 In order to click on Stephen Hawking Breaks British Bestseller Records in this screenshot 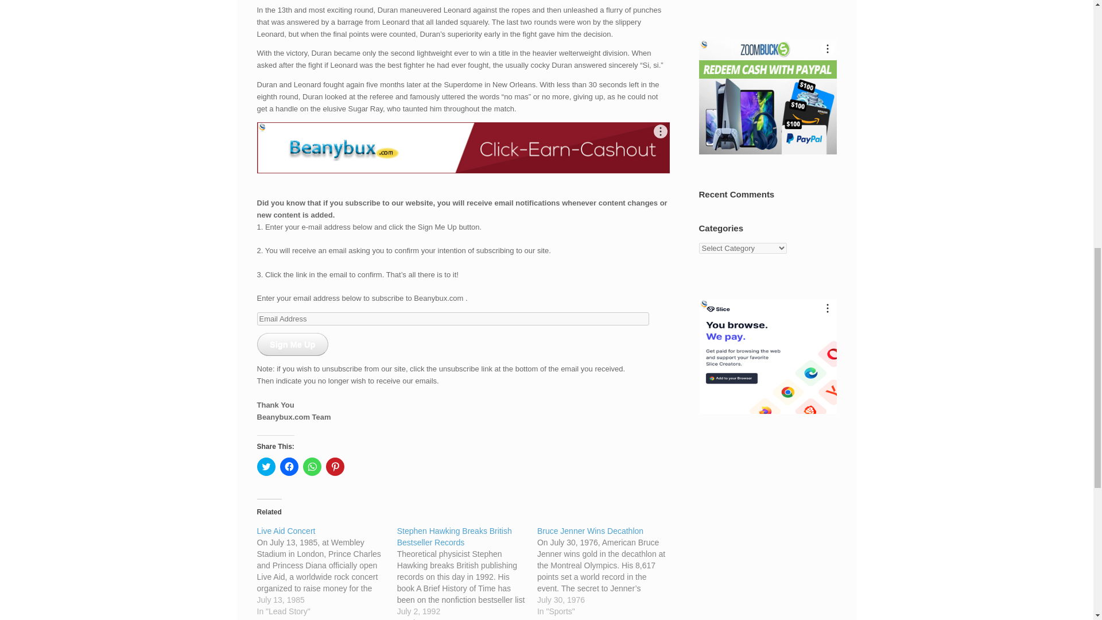, I will do `click(467, 572)`.